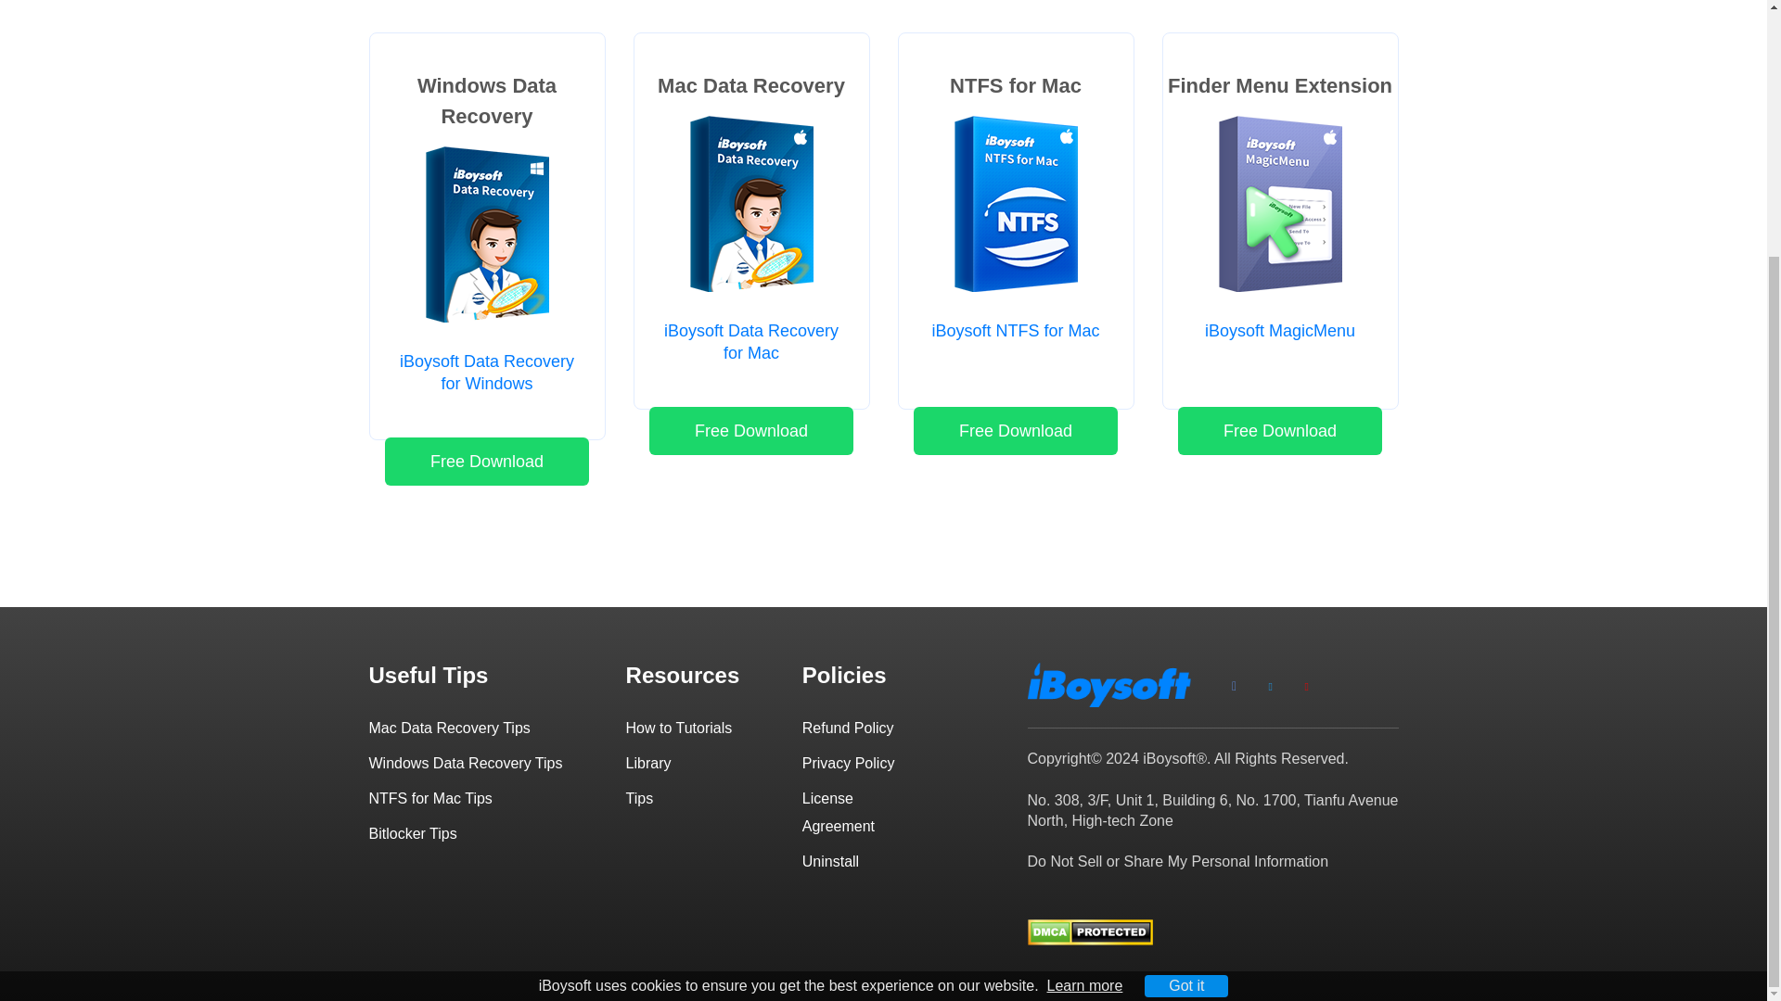  What do you see at coordinates (648, 763) in the screenshot?
I see `Library` at bounding box center [648, 763].